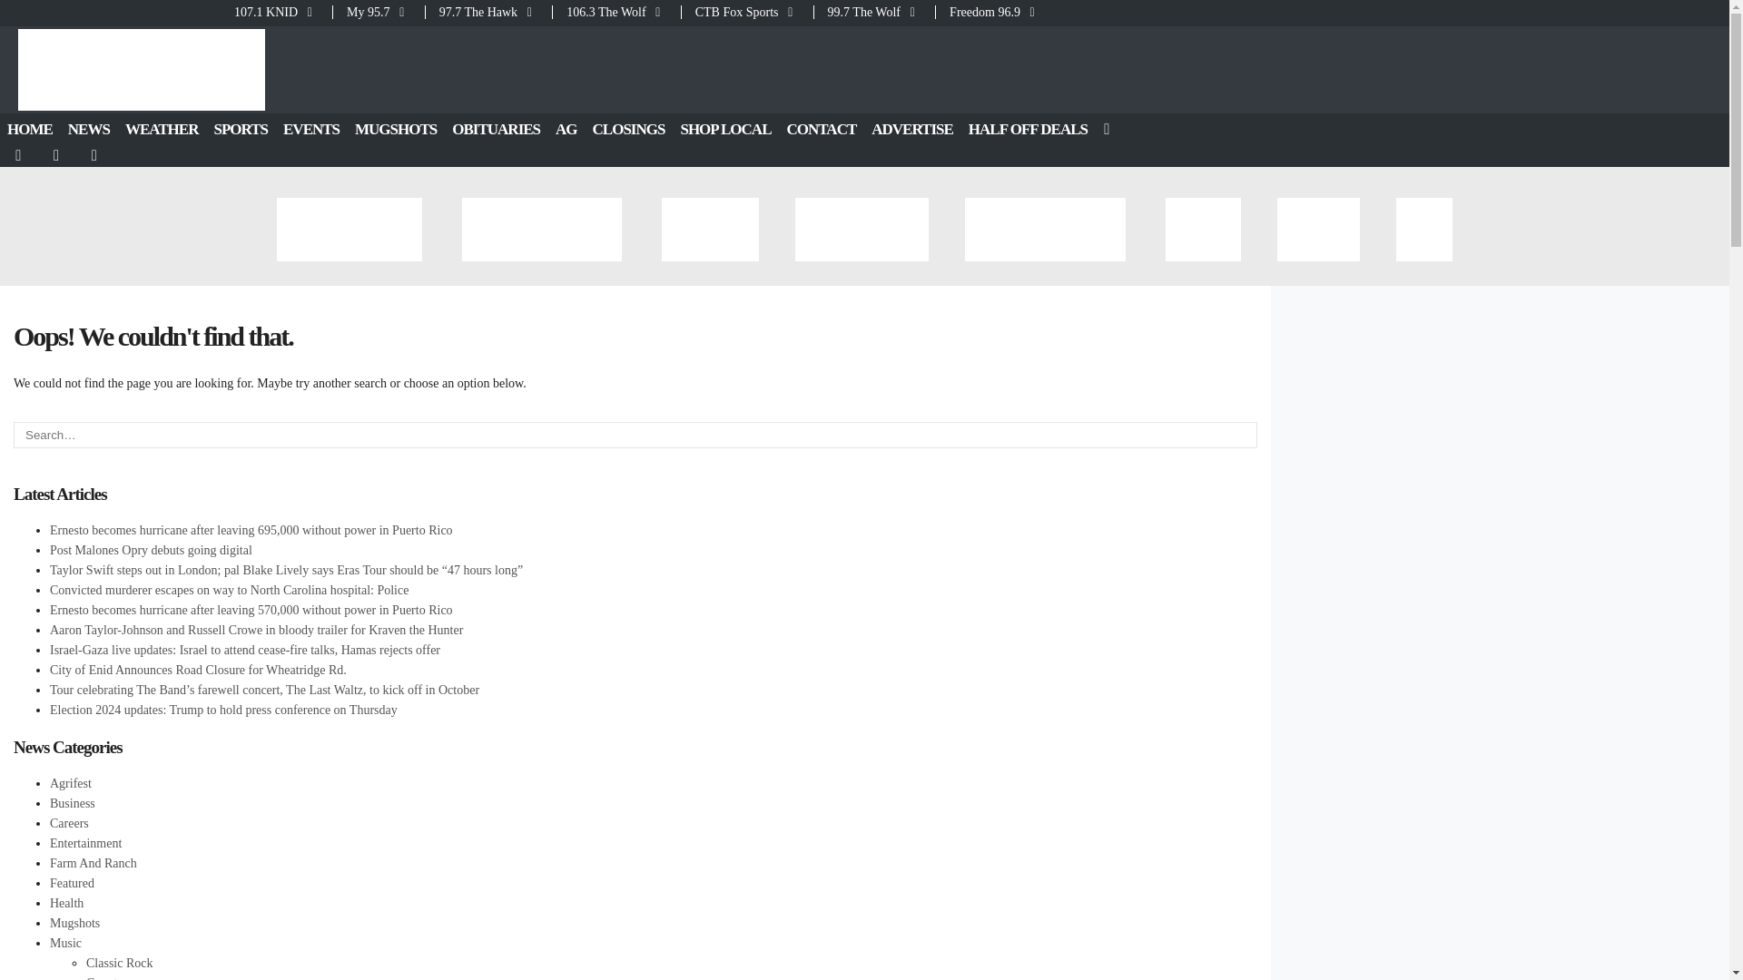 The image size is (1743, 980). Describe the element at coordinates (57, 155) in the screenshot. I see `Follow us on X` at that location.